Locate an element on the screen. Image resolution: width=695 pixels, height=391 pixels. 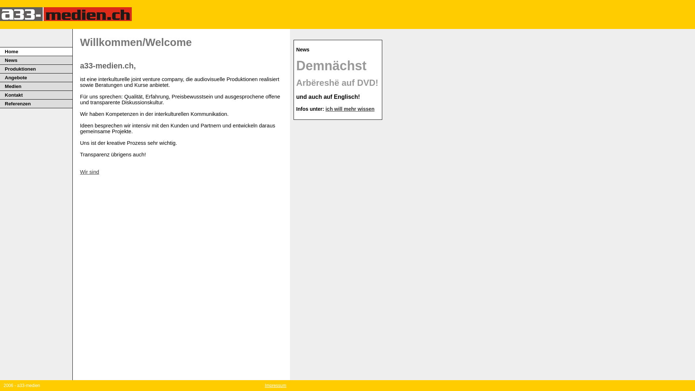
Produktionen is located at coordinates (20, 69).